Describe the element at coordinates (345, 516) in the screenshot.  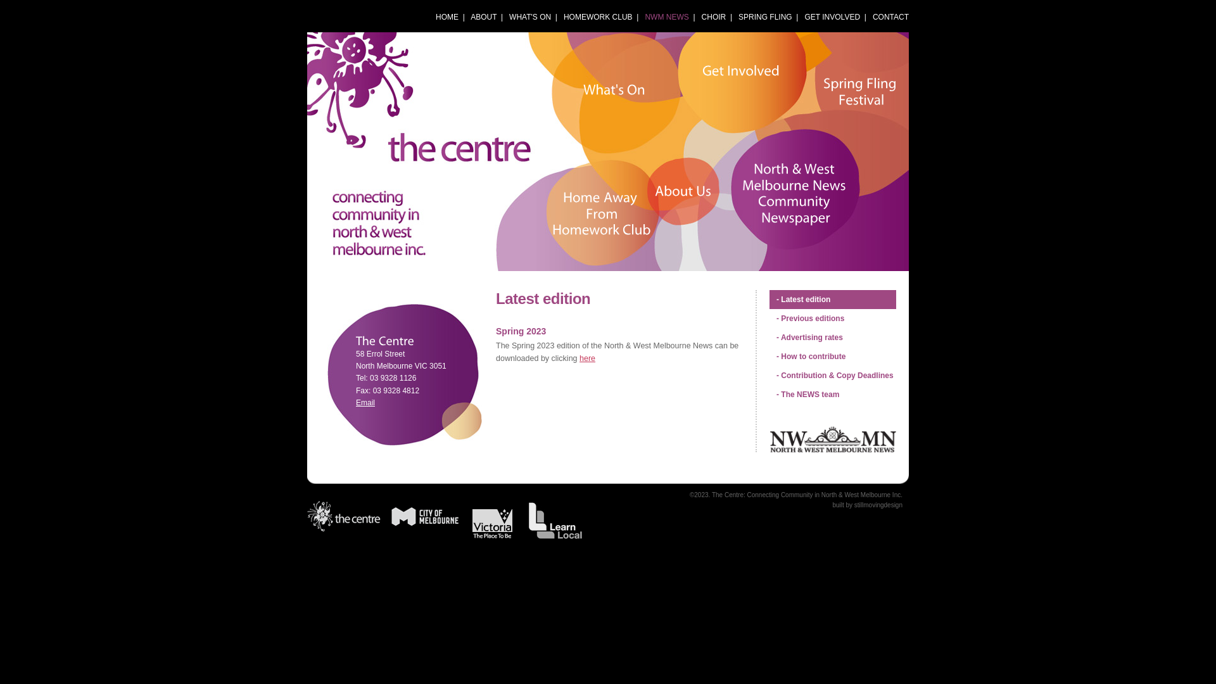
I see `The Centre` at that location.